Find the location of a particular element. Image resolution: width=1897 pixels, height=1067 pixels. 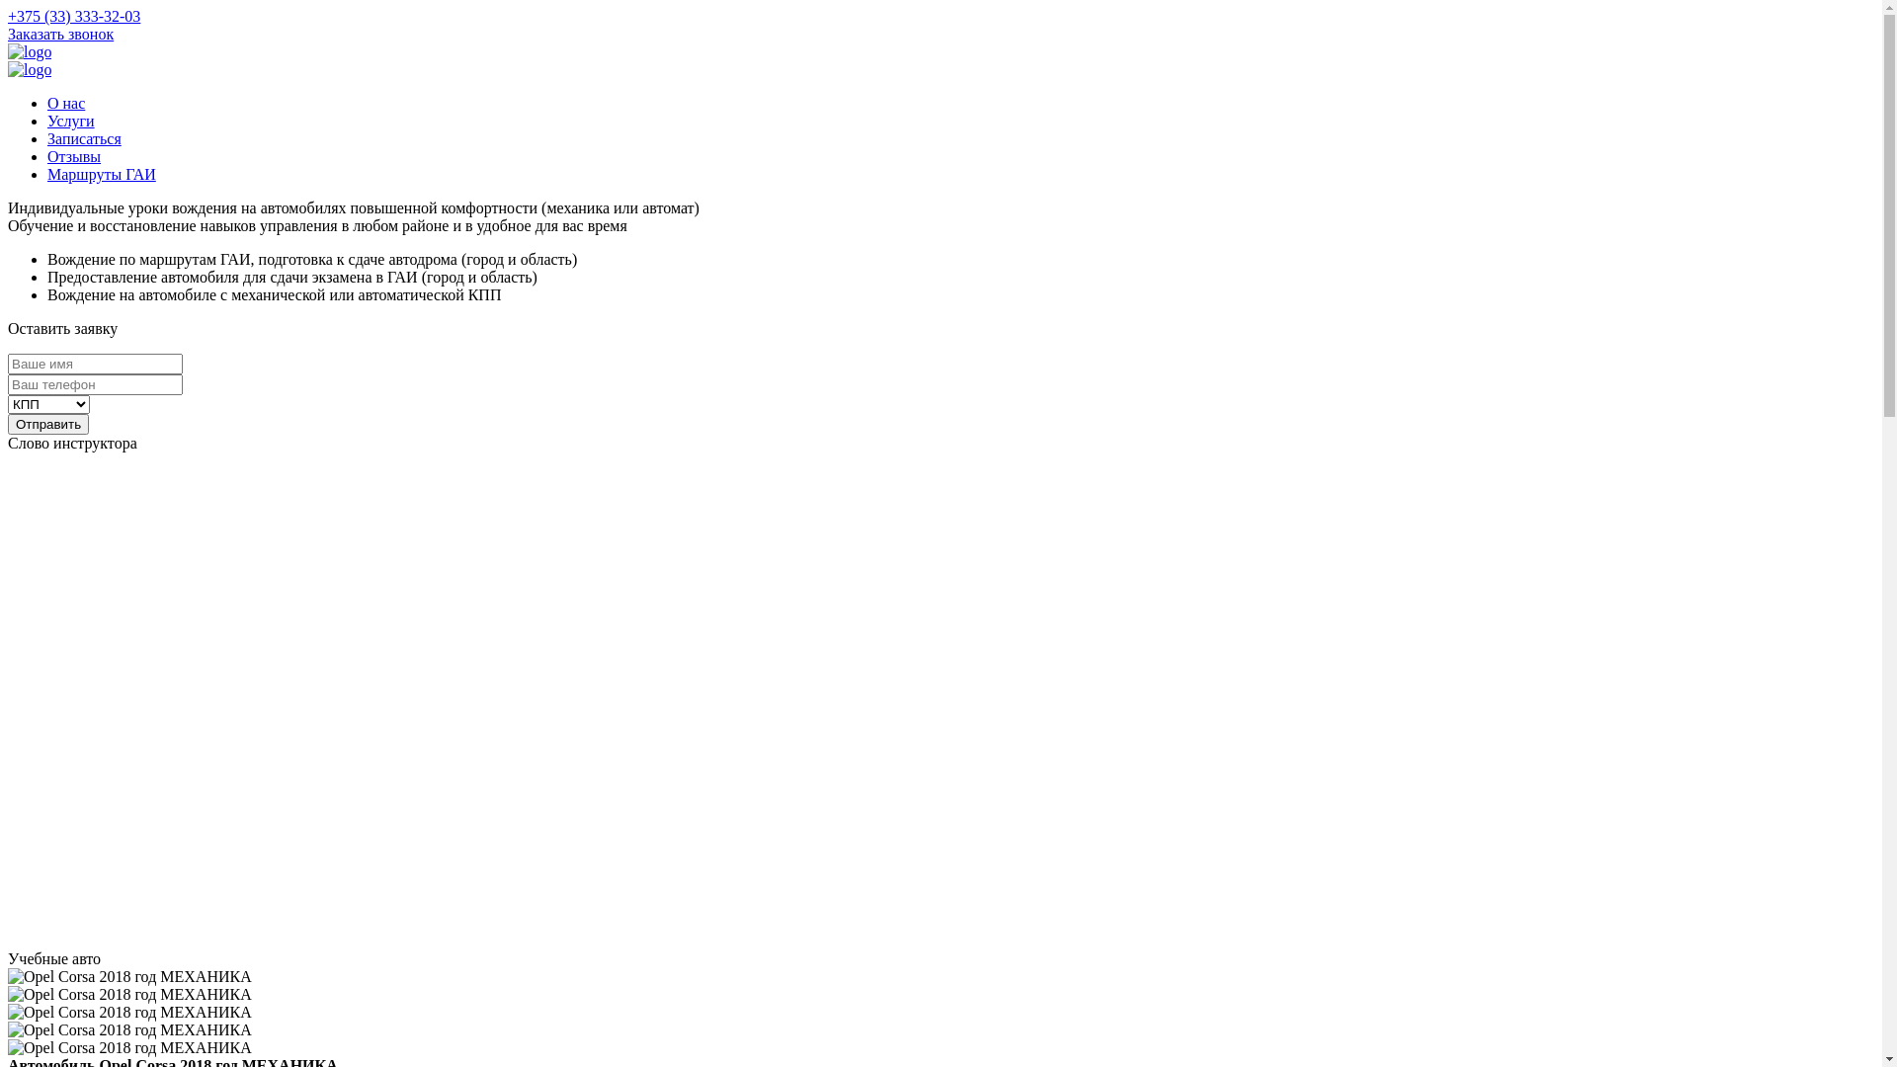

+375 (33) 333-32-03 is located at coordinates (74, 16).